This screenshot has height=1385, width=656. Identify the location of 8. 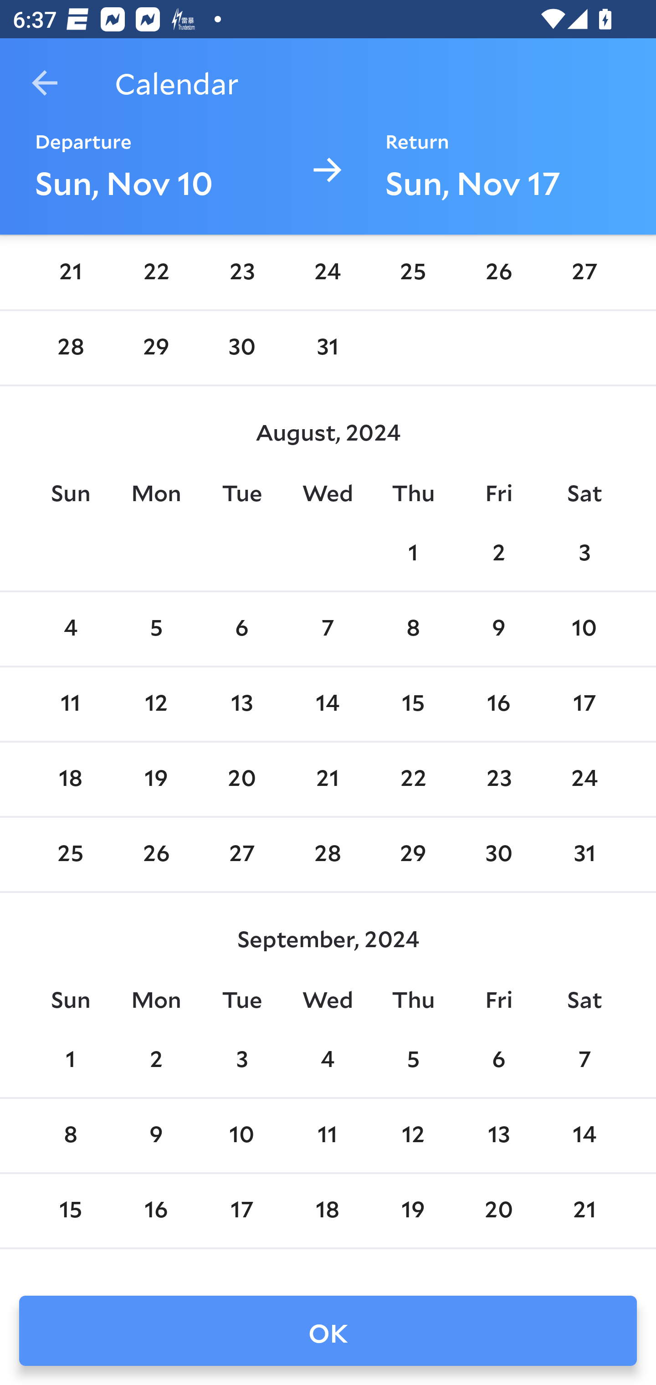
(413, 629).